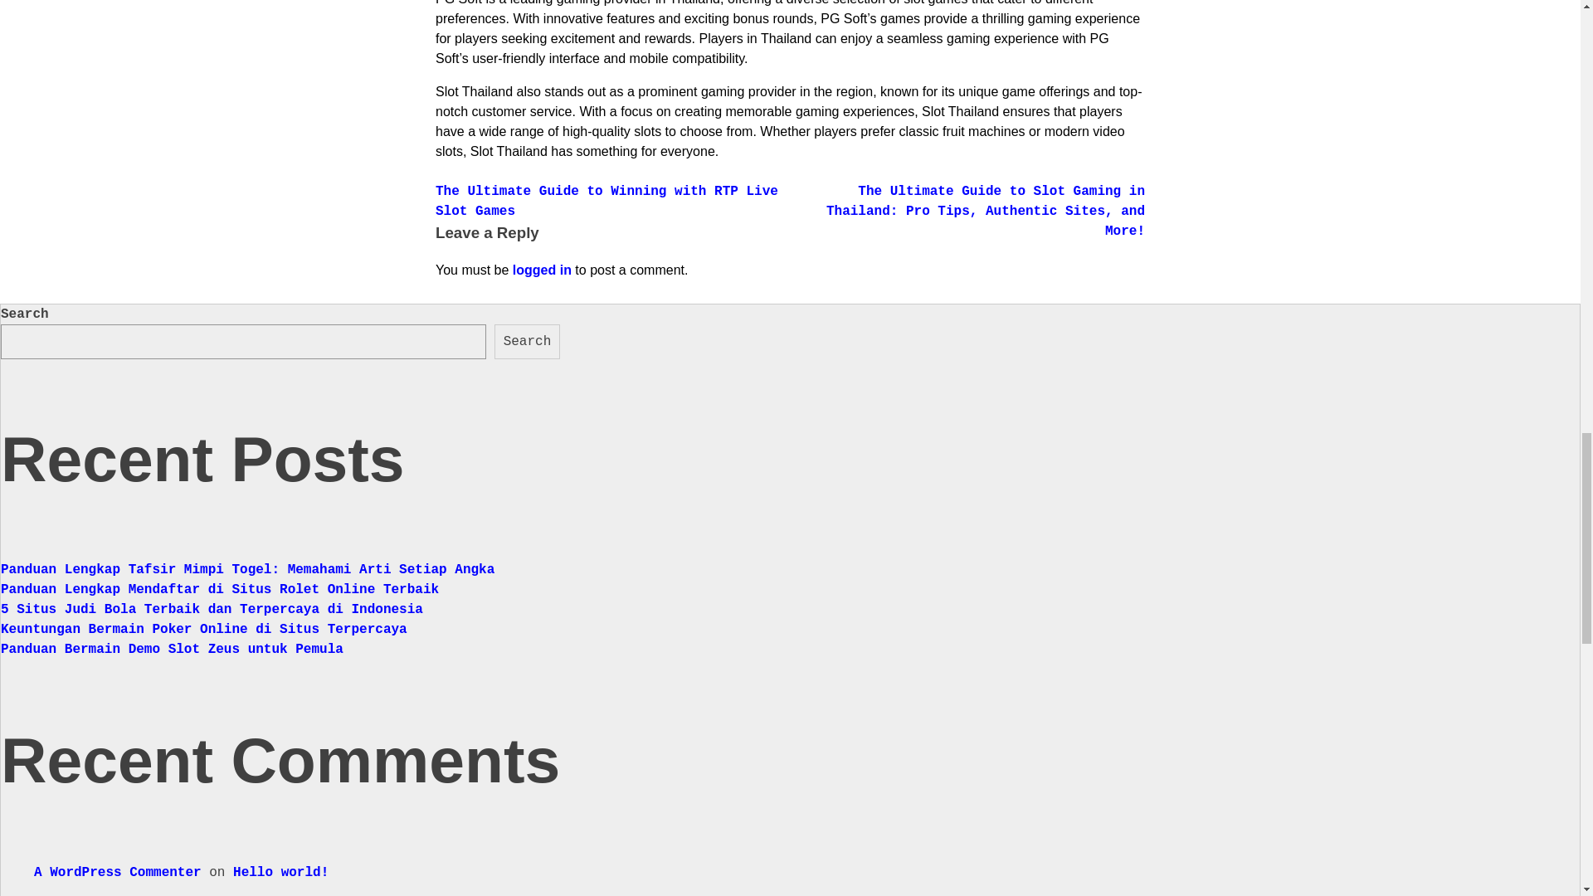 The width and height of the screenshot is (1593, 896). Describe the element at coordinates (543, 270) in the screenshot. I see `logged in` at that location.